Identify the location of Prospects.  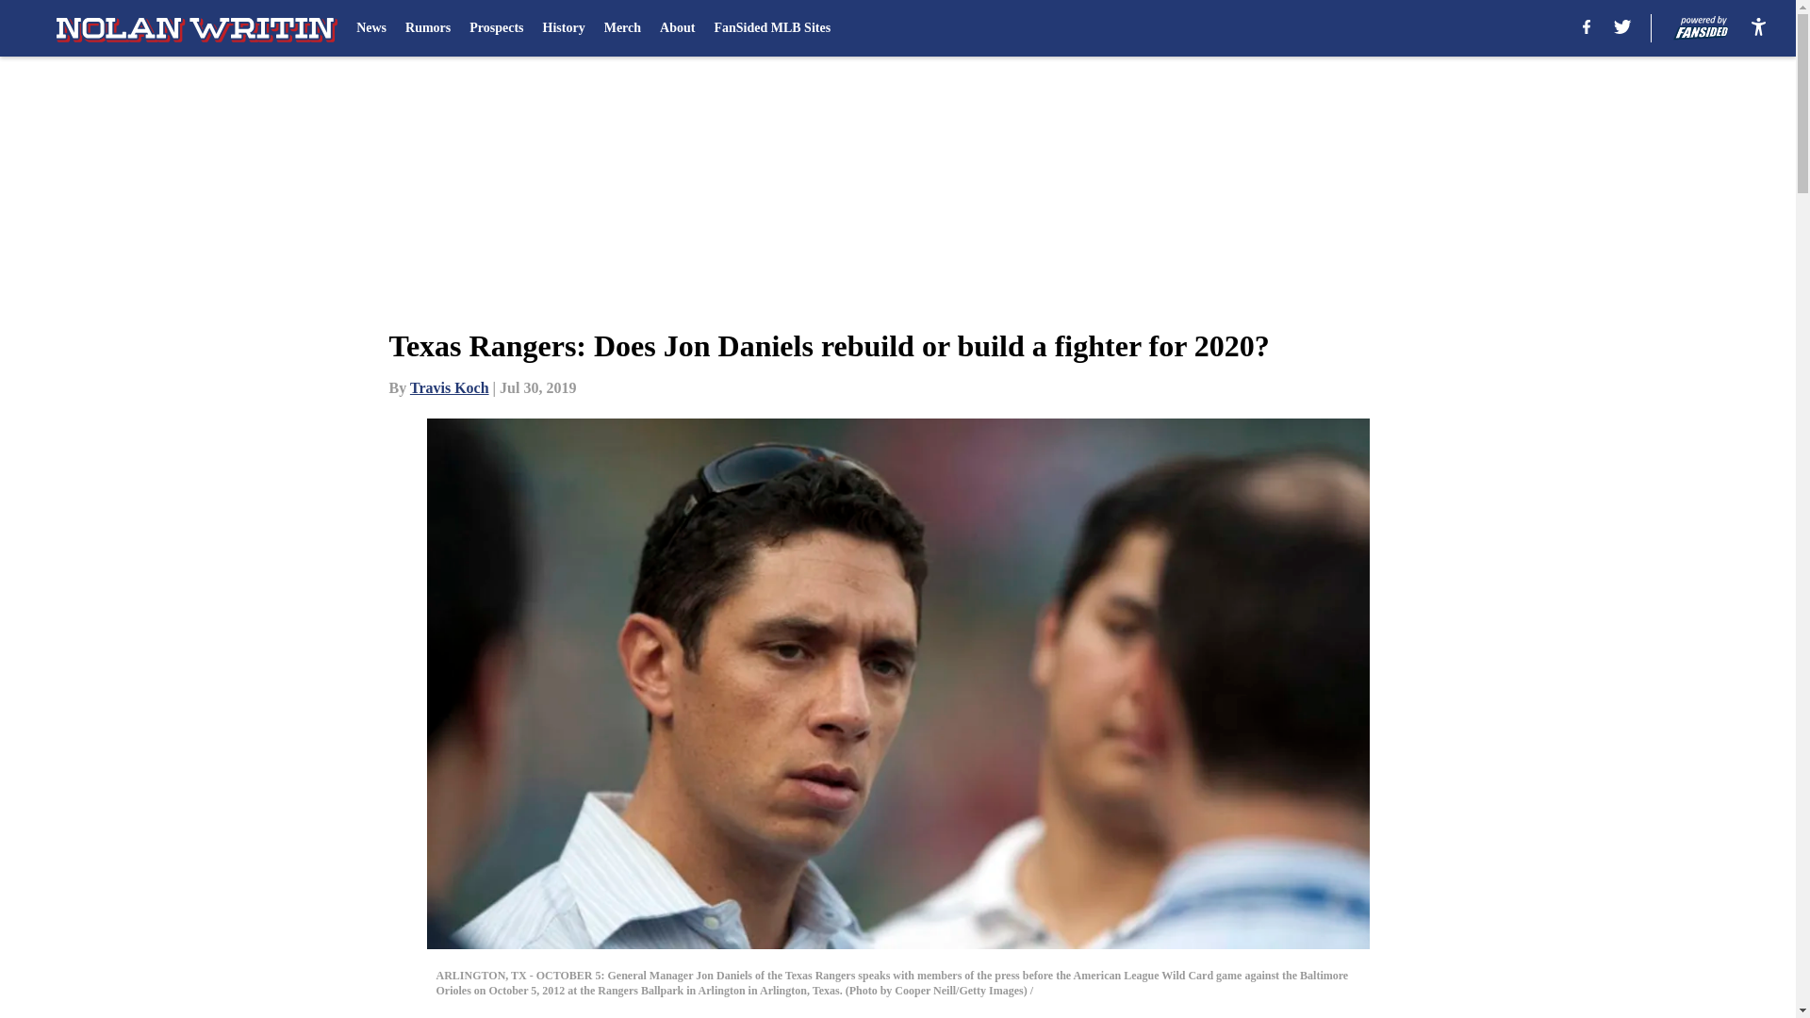
(496, 28).